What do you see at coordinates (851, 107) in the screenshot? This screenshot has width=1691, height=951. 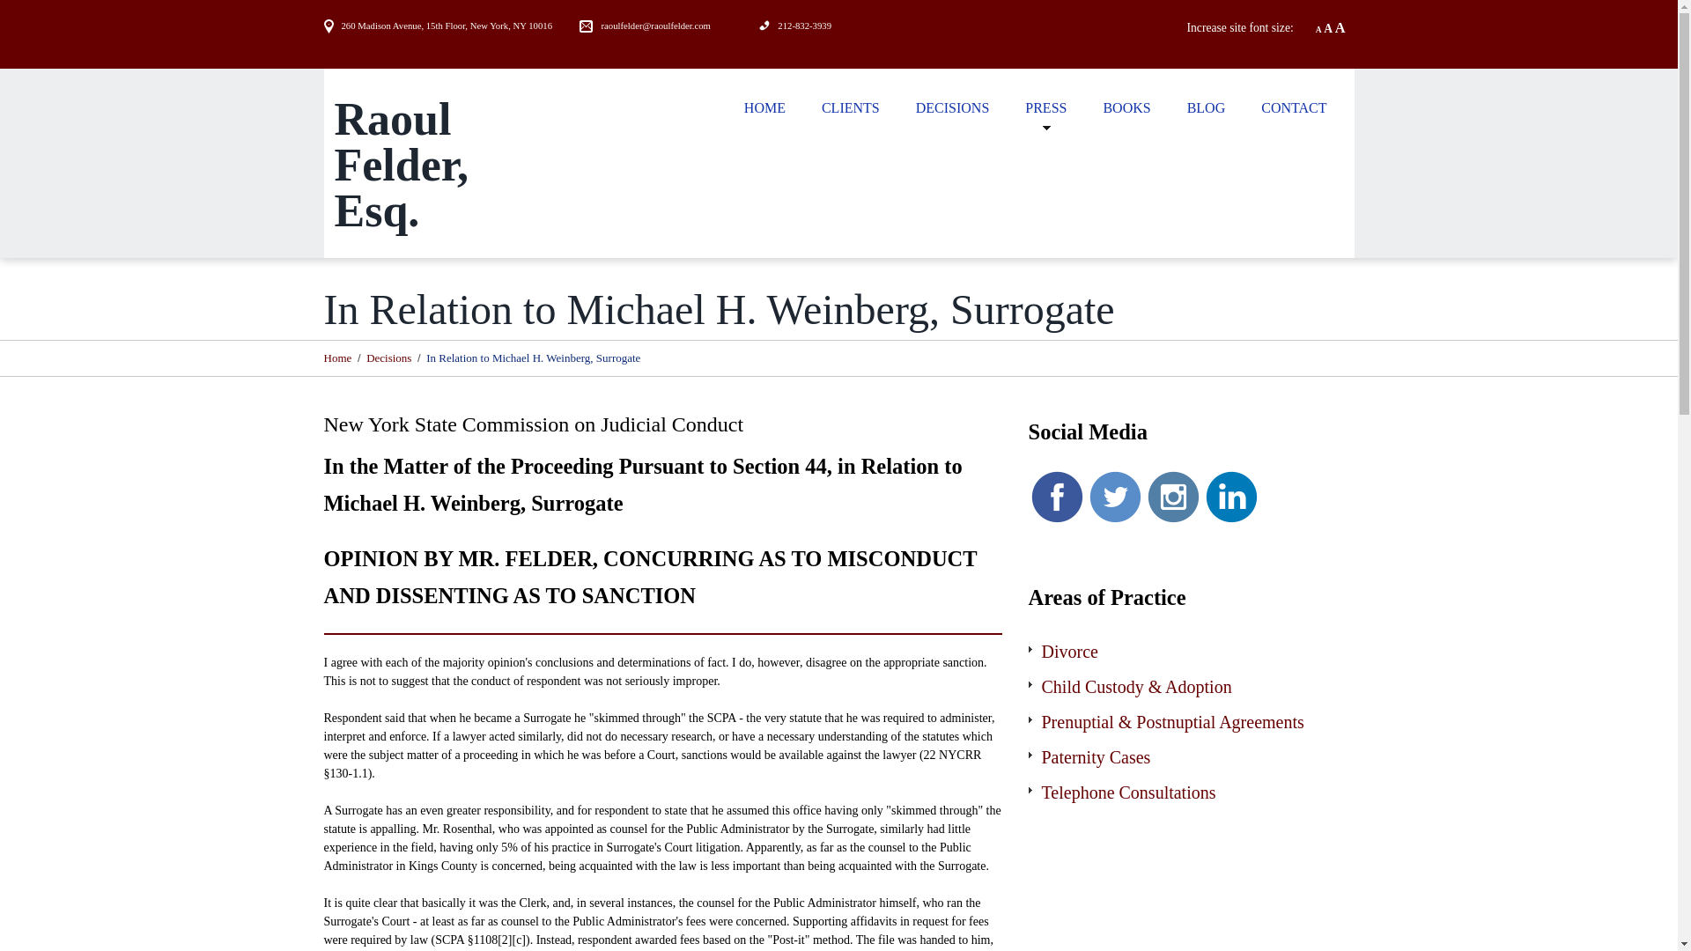 I see `CLIENTS` at bounding box center [851, 107].